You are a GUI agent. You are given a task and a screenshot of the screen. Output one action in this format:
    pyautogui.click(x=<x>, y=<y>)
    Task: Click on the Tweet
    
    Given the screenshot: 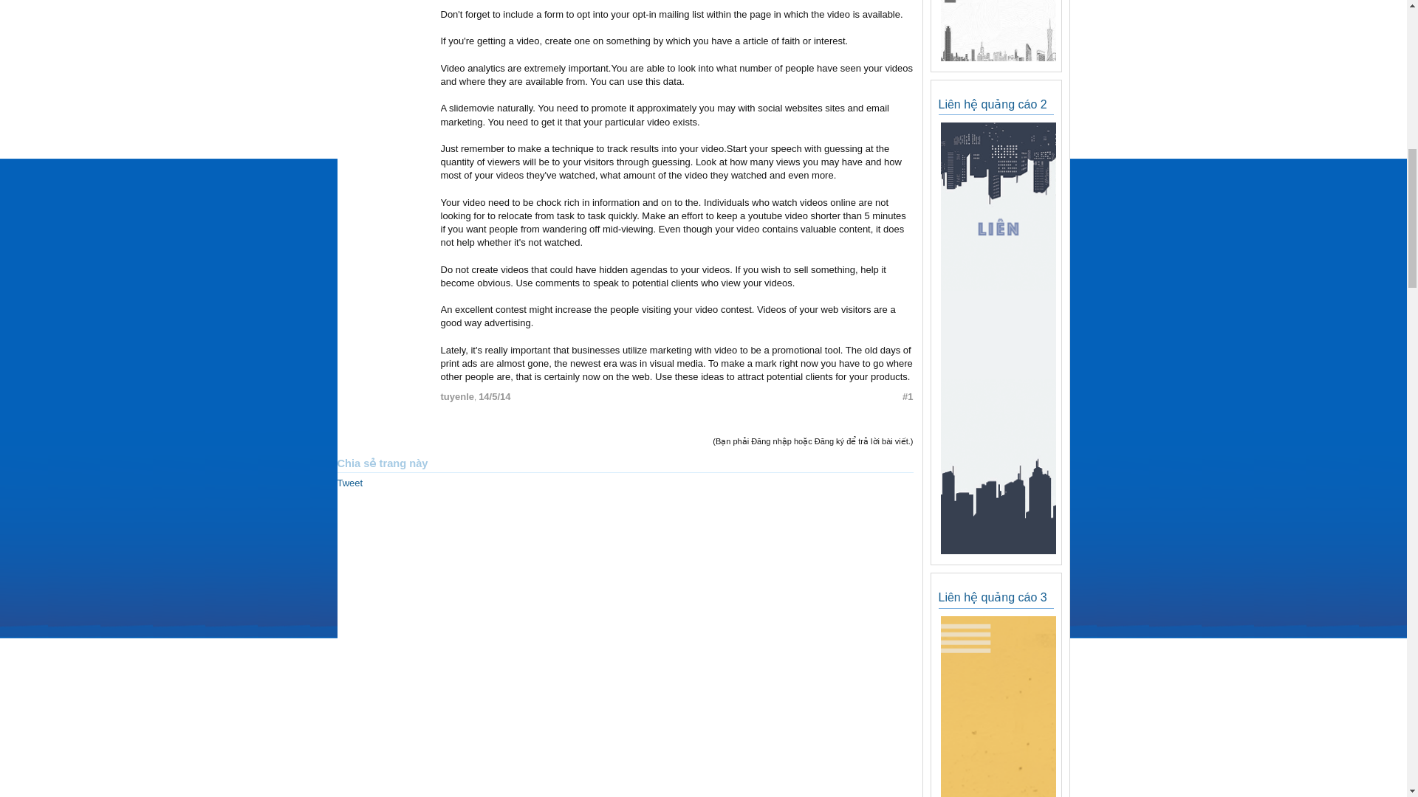 What is the action you would take?
    pyautogui.click(x=350, y=483)
    